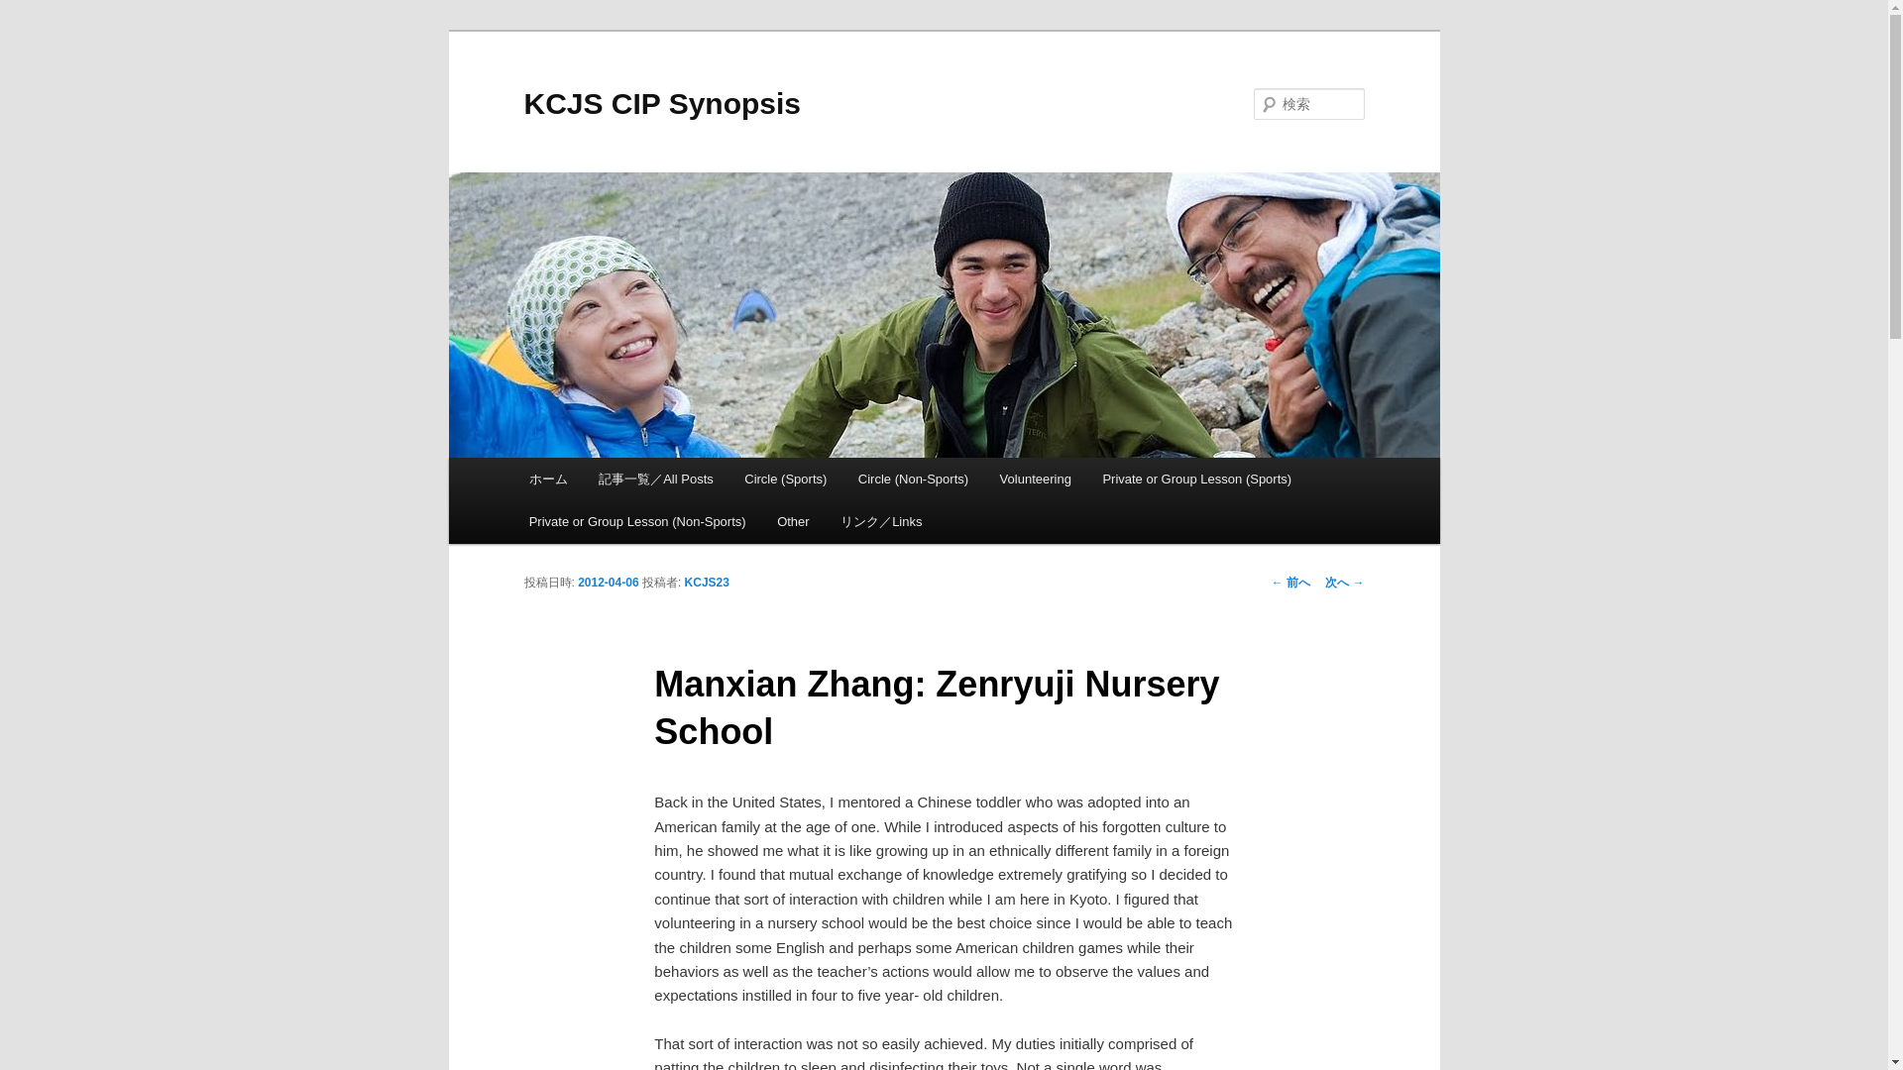  Describe the element at coordinates (793, 521) in the screenshot. I see `Other` at that location.